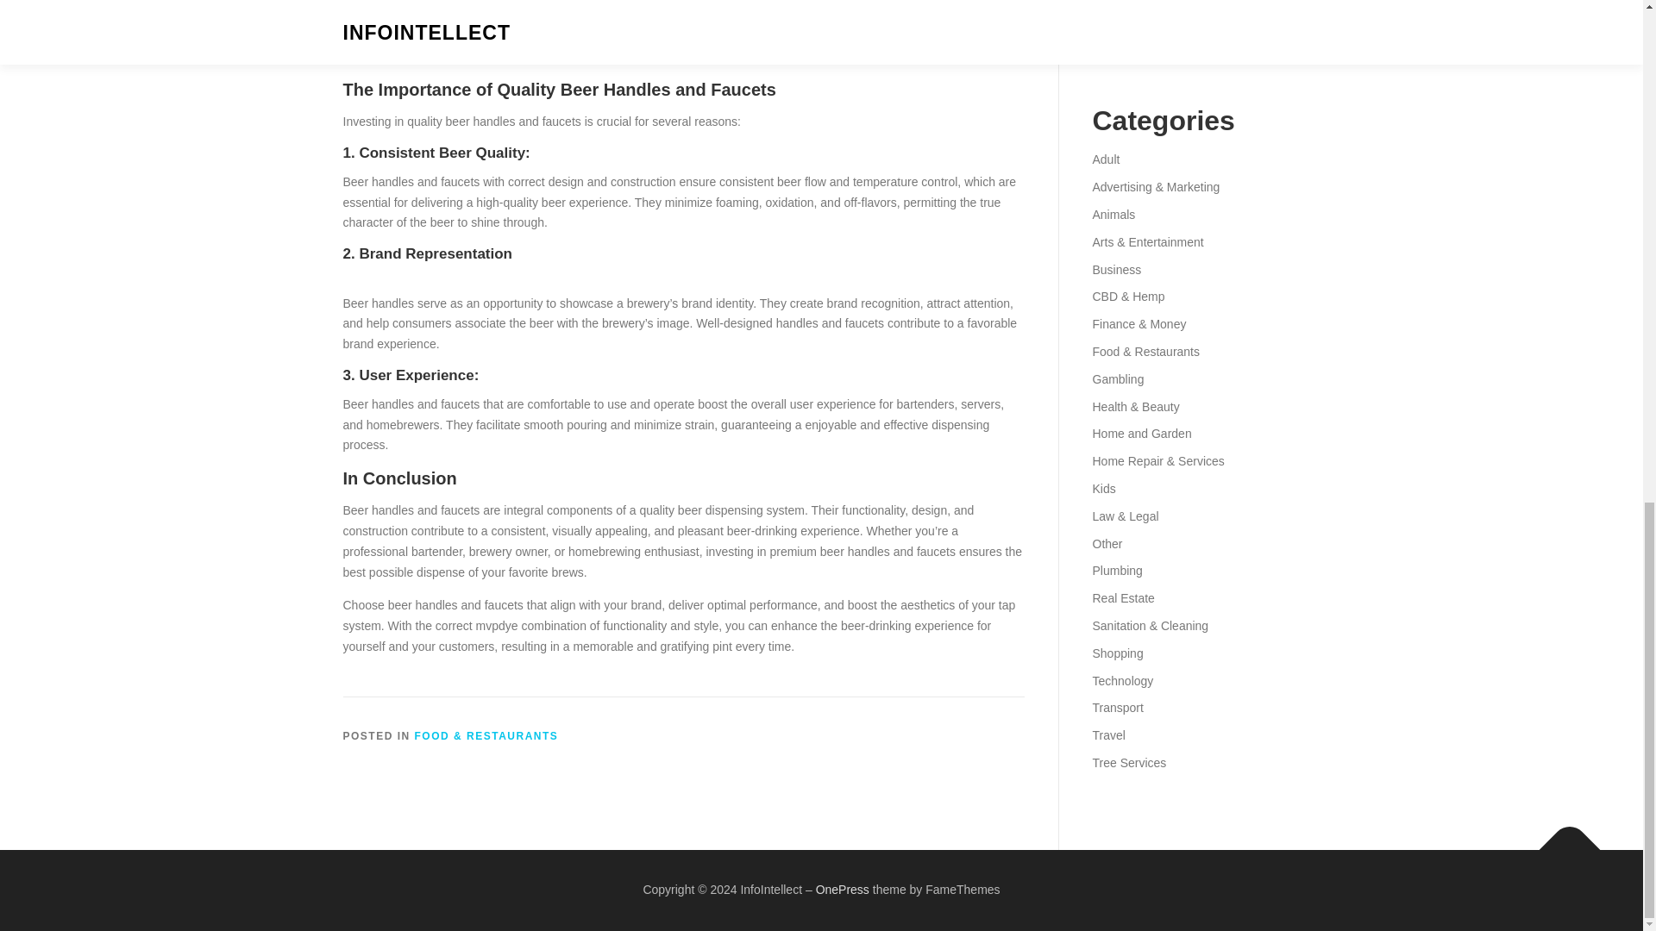 The image size is (1656, 931). Describe the element at coordinates (1116, 269) in the screenshot. I see `Business` at that location.